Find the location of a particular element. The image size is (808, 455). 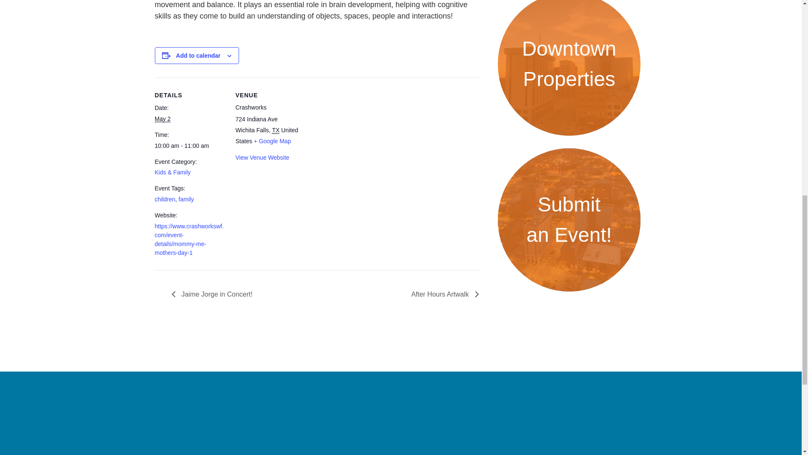

2024-05-02 is located at coordinates (190, 146).